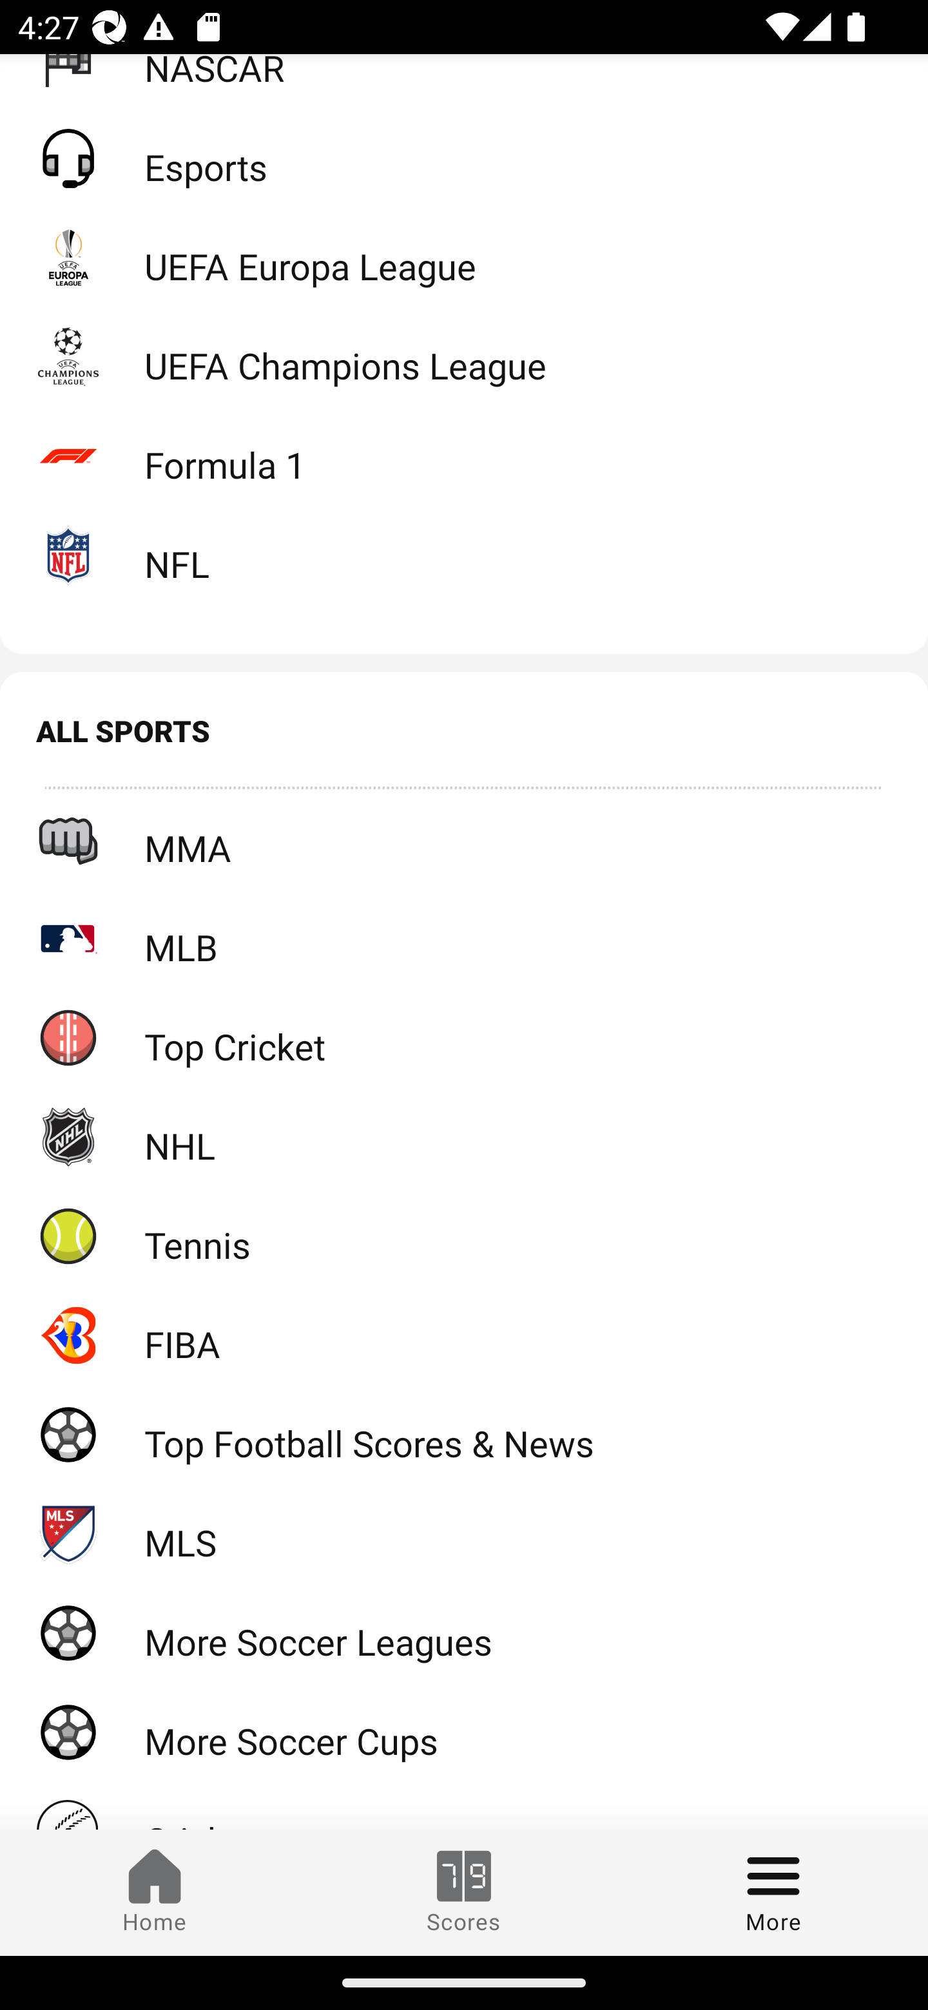 This screenshot has height=2010, width=928. Describe the element at coordinates (464, 1892) in the screenshot. I see `Scores` at that location.